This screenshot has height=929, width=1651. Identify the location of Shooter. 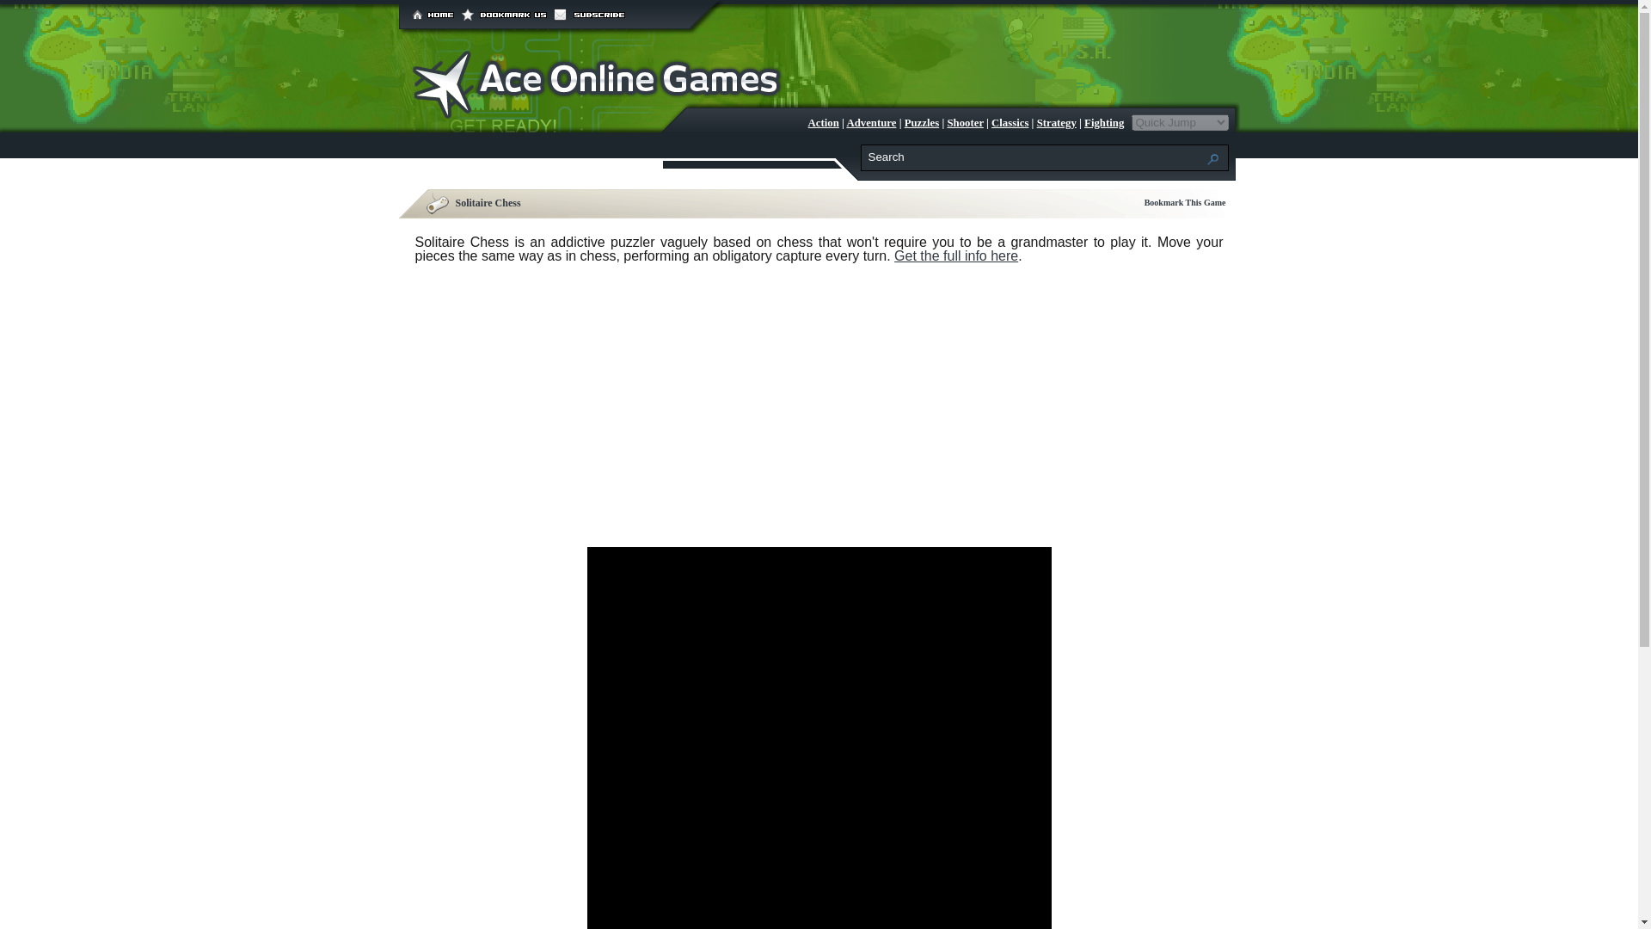
(964, 123).